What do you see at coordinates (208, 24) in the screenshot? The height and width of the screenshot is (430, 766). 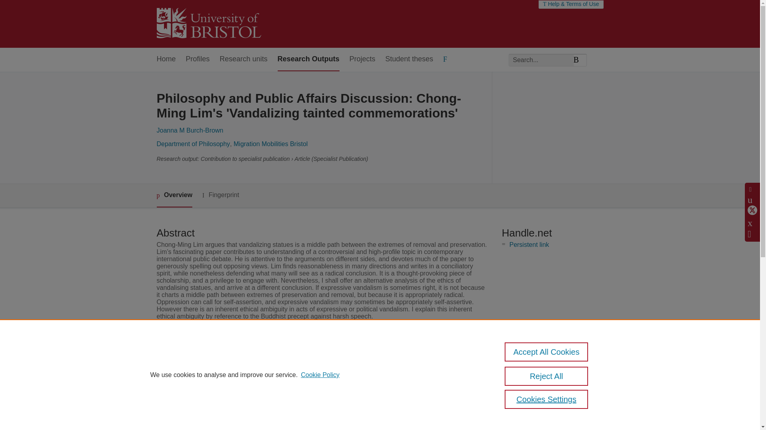 I see `University of Bristol Home` at bounding box center [208, 24].